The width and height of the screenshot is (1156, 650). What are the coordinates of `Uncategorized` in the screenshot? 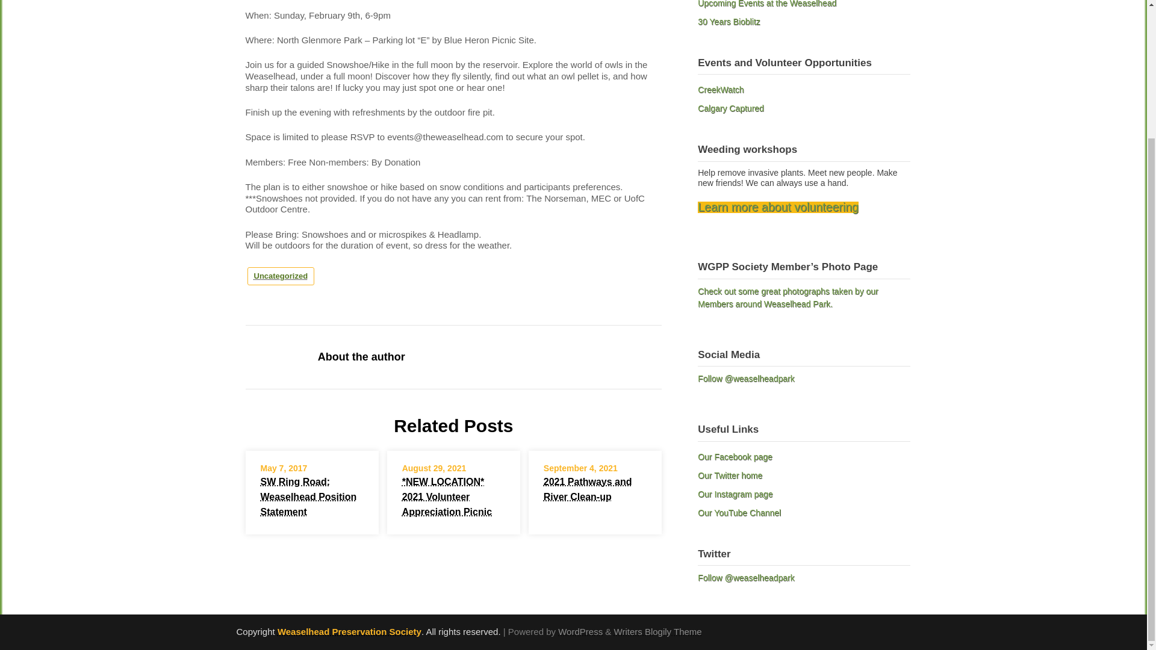 It's located at (281, 276).